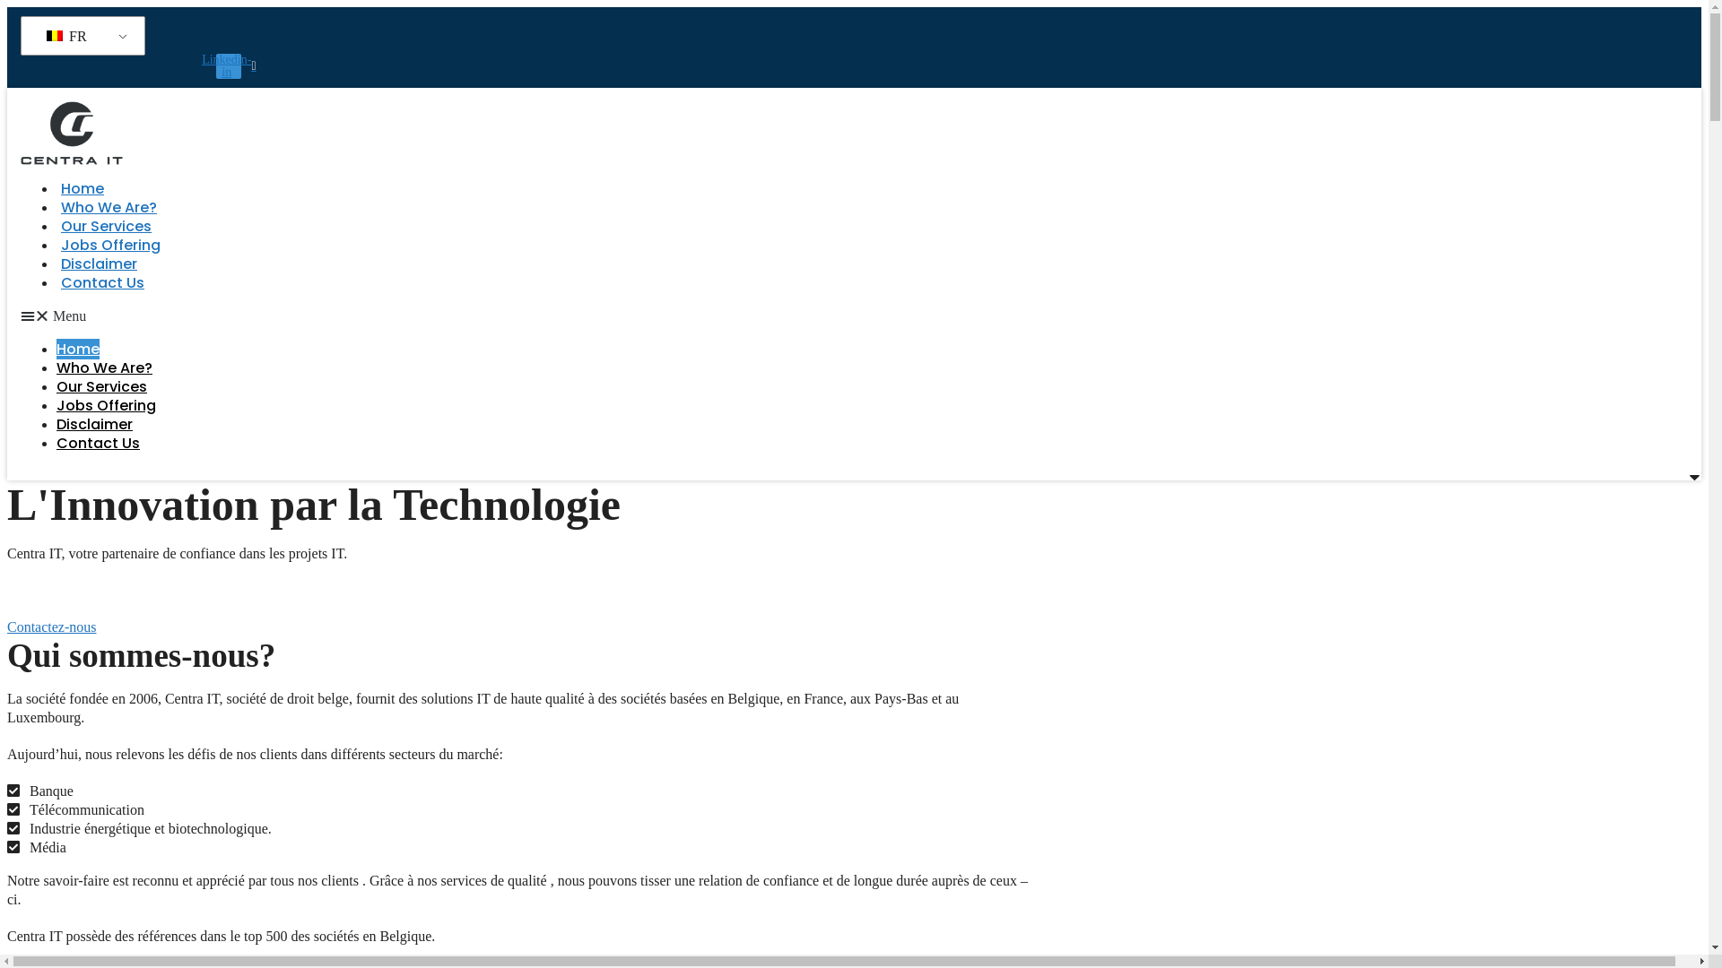  I want to click on Aller au contenu, so click(7, 7).